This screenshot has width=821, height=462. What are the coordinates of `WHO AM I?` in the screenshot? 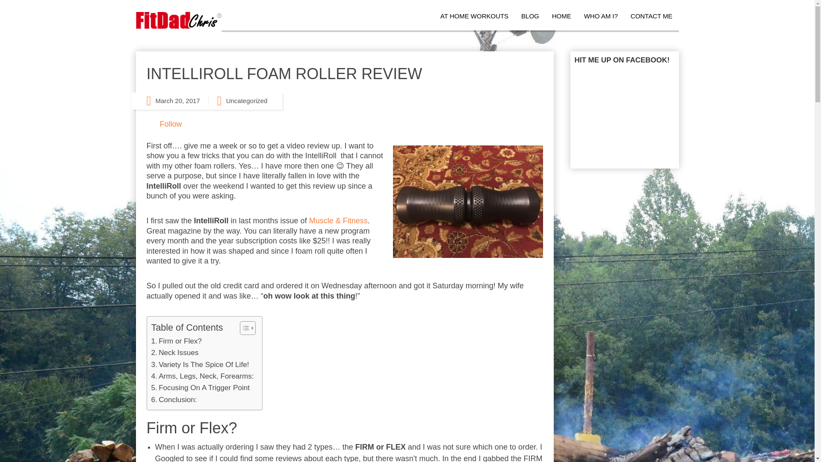 It's located at (601, 16).